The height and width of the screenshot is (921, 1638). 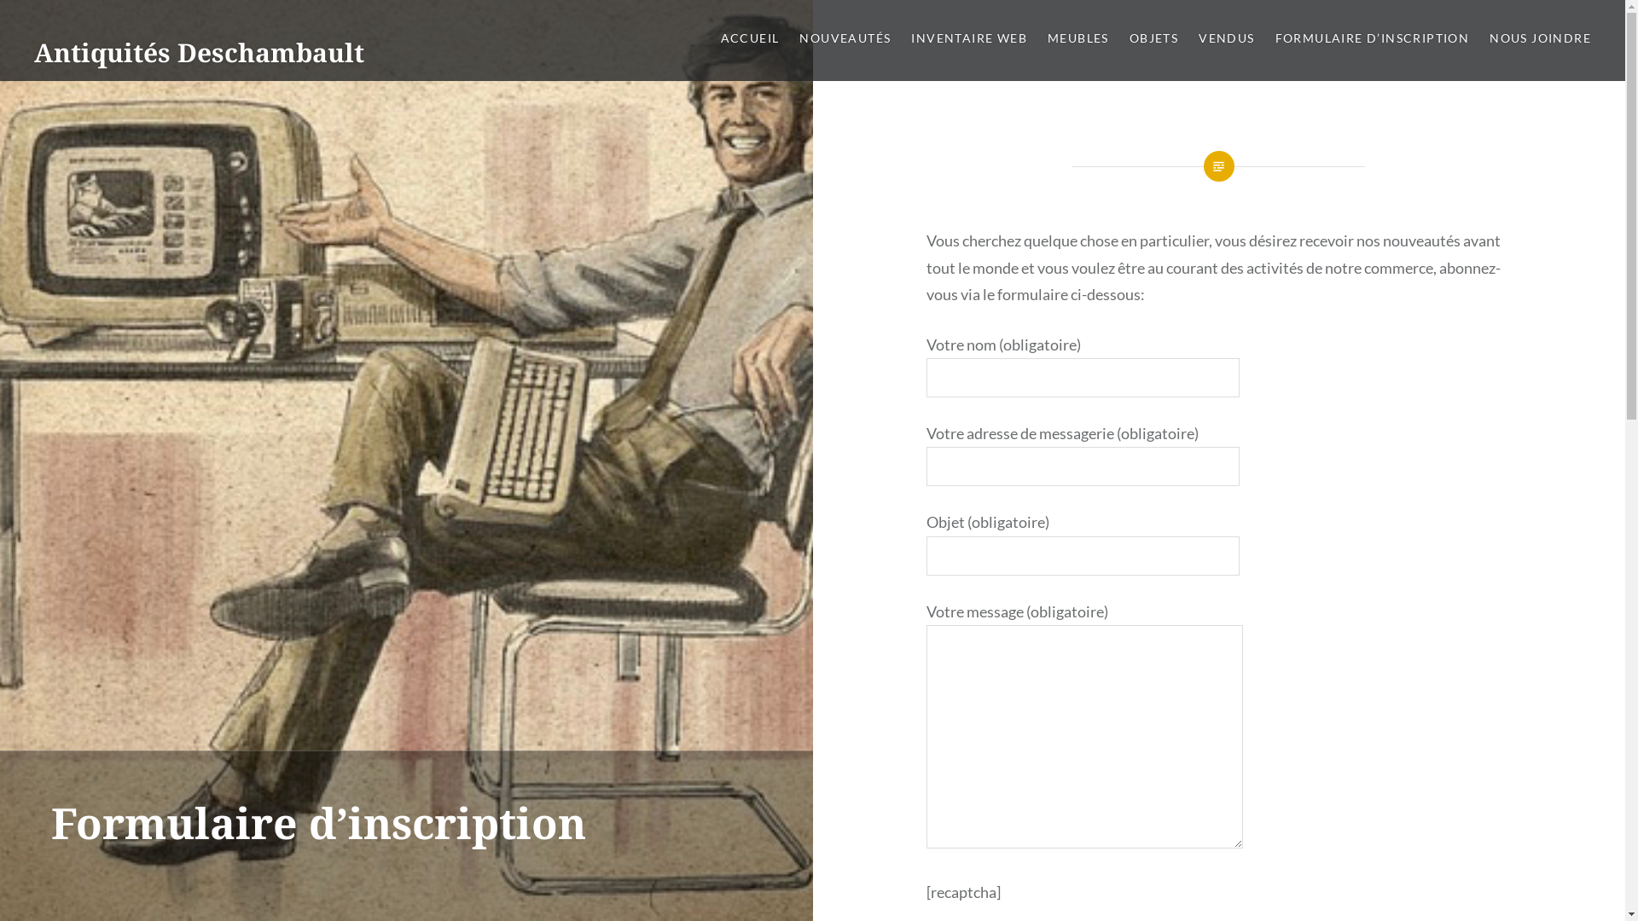 What do you see at coordinates (159, 22) in the screenshot?
I see `Rechercher` at bounding box center [159, 22].